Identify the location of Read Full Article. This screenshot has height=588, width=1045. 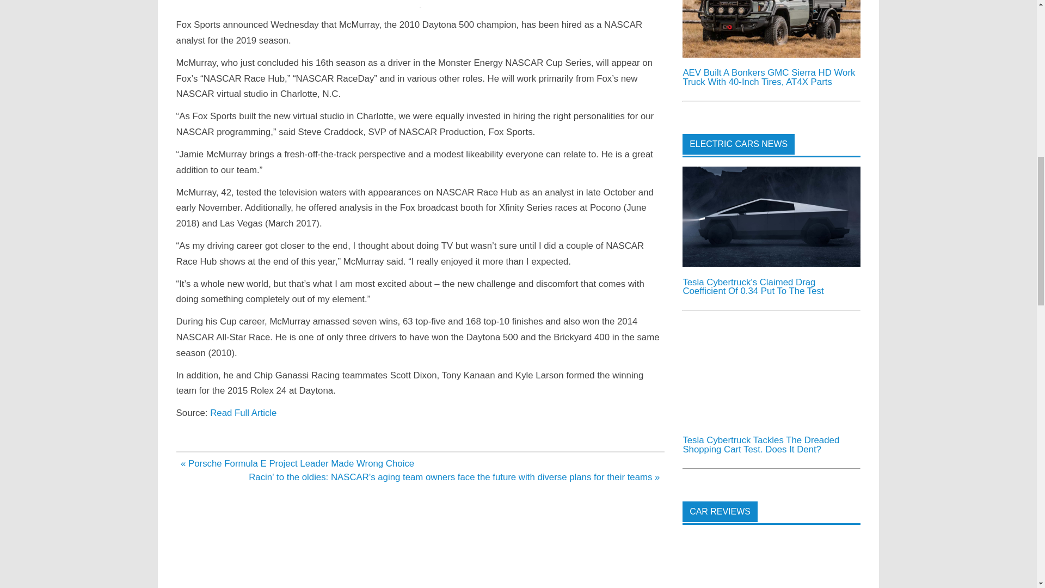
(243, 413).